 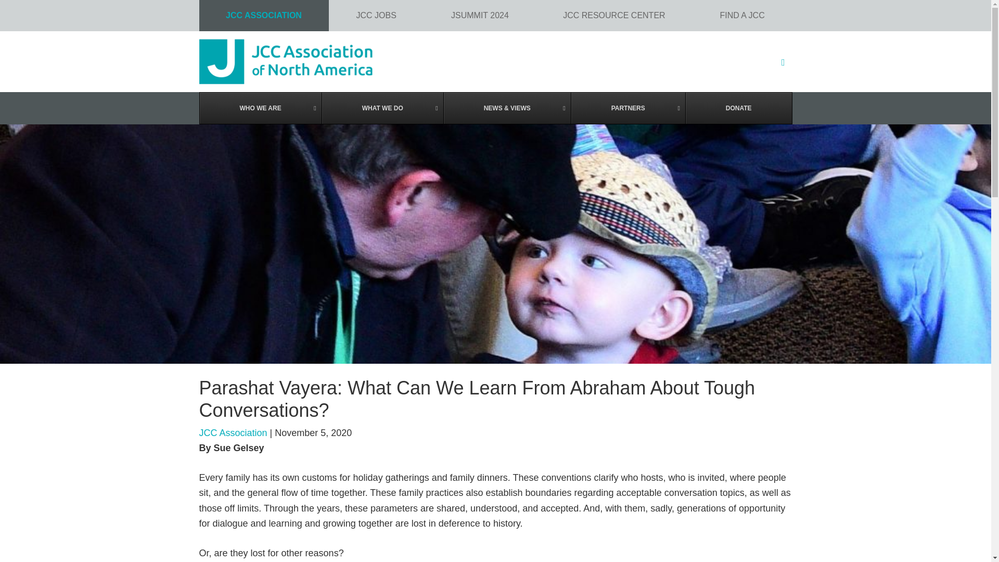 What do you see at coordinates (376, 16) in the screenshot?
I see `JCC JOBS` at bounding box center [376, 16].